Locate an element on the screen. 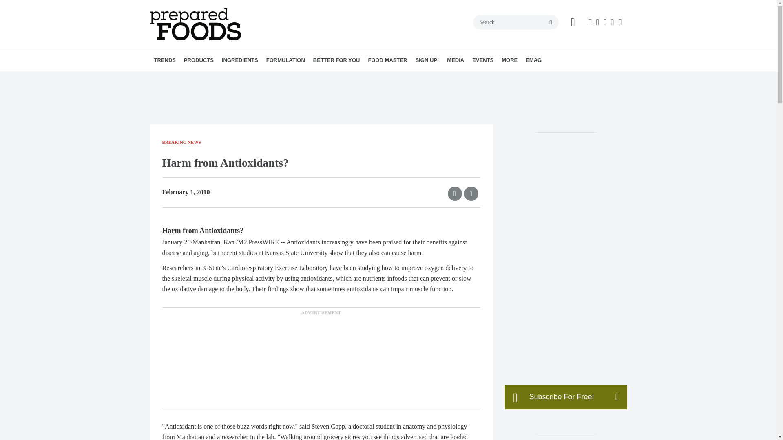  Search is located at coordinates (515, 22).